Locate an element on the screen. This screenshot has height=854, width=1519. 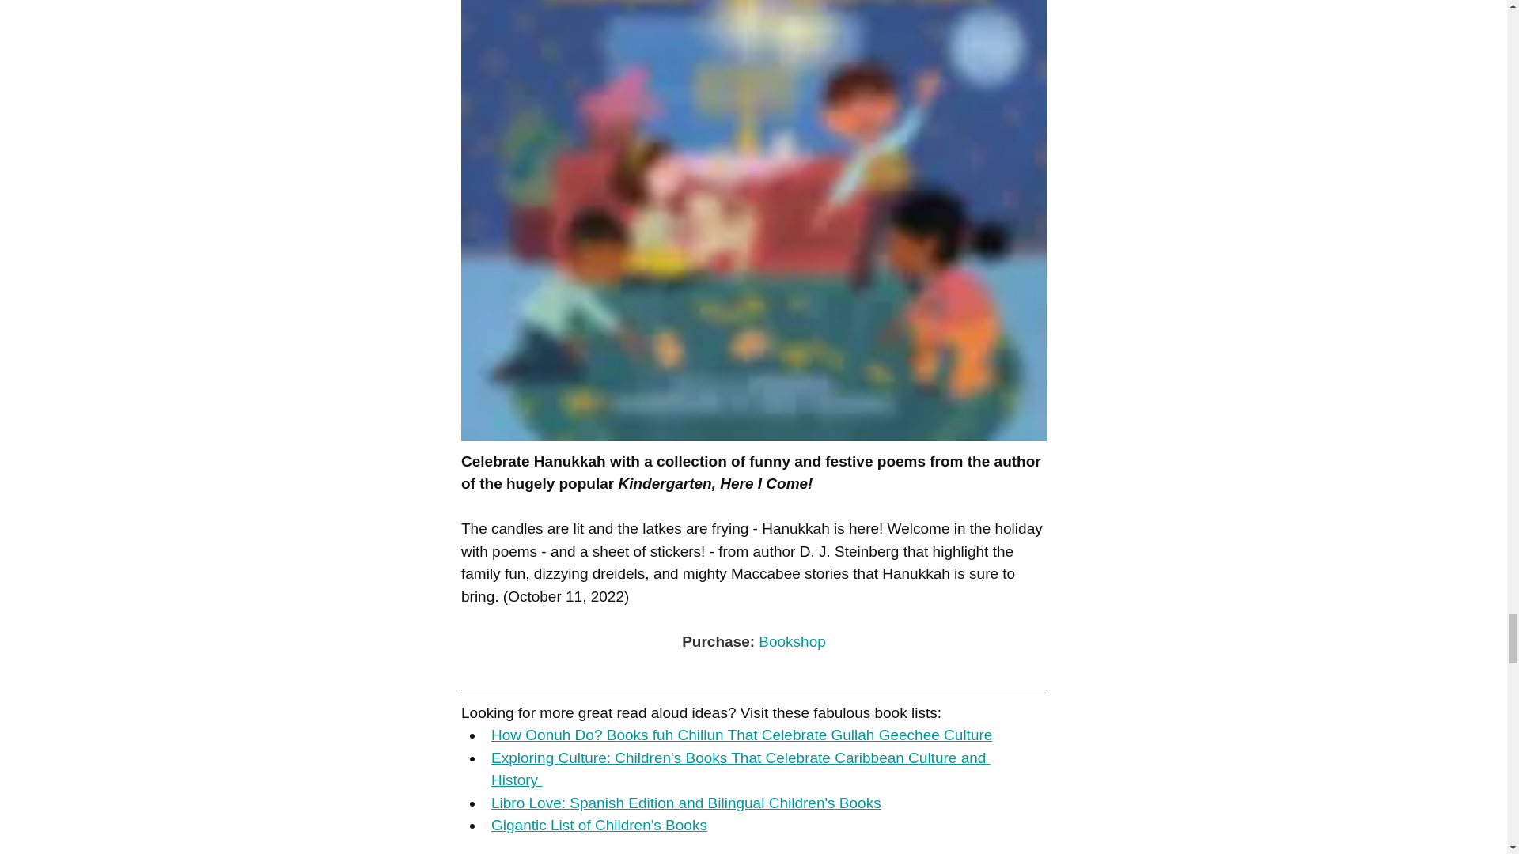
Bookshop is located at coordinates (792, 641).